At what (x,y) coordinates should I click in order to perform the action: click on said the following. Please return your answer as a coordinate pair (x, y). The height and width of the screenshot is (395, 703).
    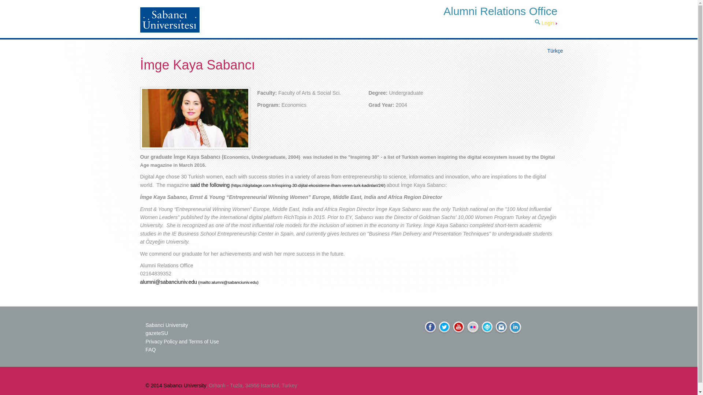
    Looking at the image, I should click on (289, 185).